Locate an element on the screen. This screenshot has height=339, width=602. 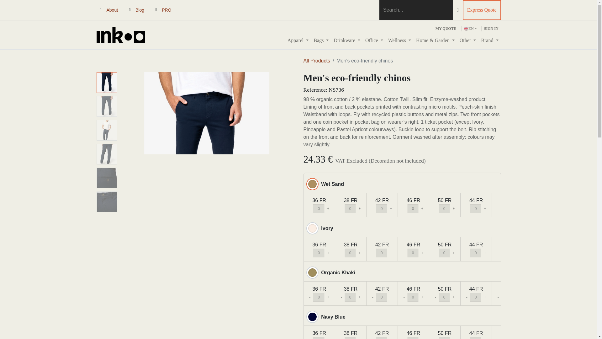
0 is located at coordinates (507, 253).